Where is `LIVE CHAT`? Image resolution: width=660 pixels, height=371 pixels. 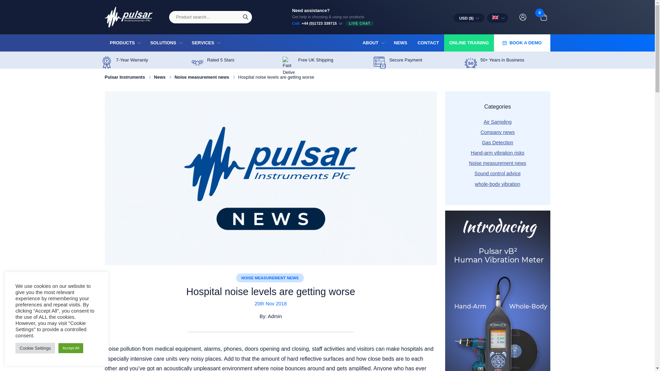 LIVE CHAT is located at coordinates (360, 23).